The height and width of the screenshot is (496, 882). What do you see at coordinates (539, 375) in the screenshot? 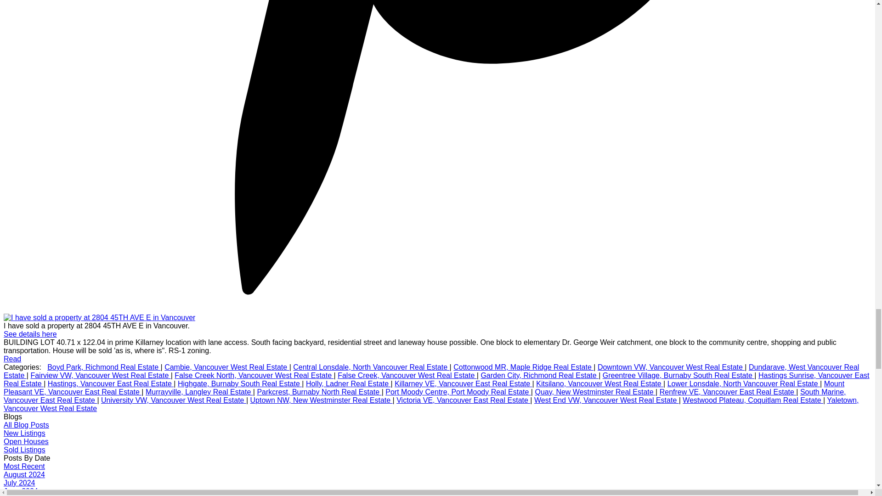
I see `Garden City, Richmond Real Estate` at bounding box center [539, 375].